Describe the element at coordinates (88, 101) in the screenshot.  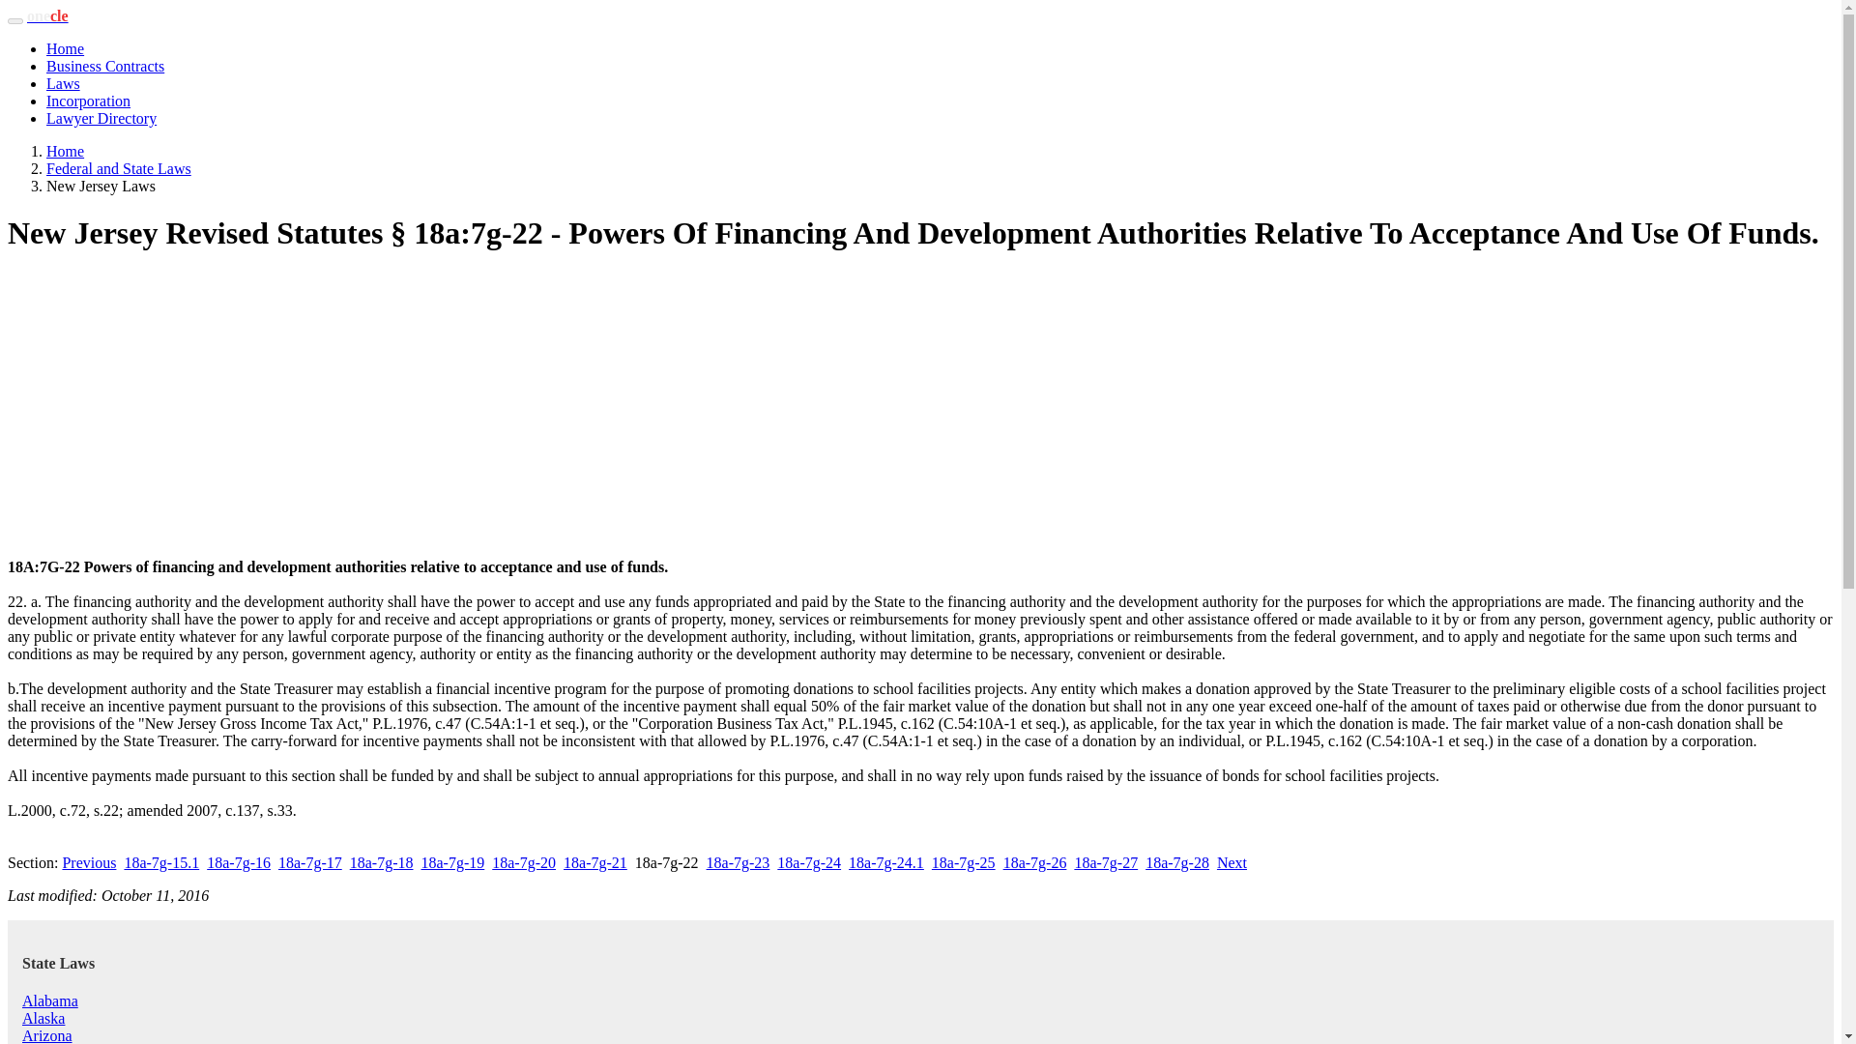
I see `Incorporation` at that location.